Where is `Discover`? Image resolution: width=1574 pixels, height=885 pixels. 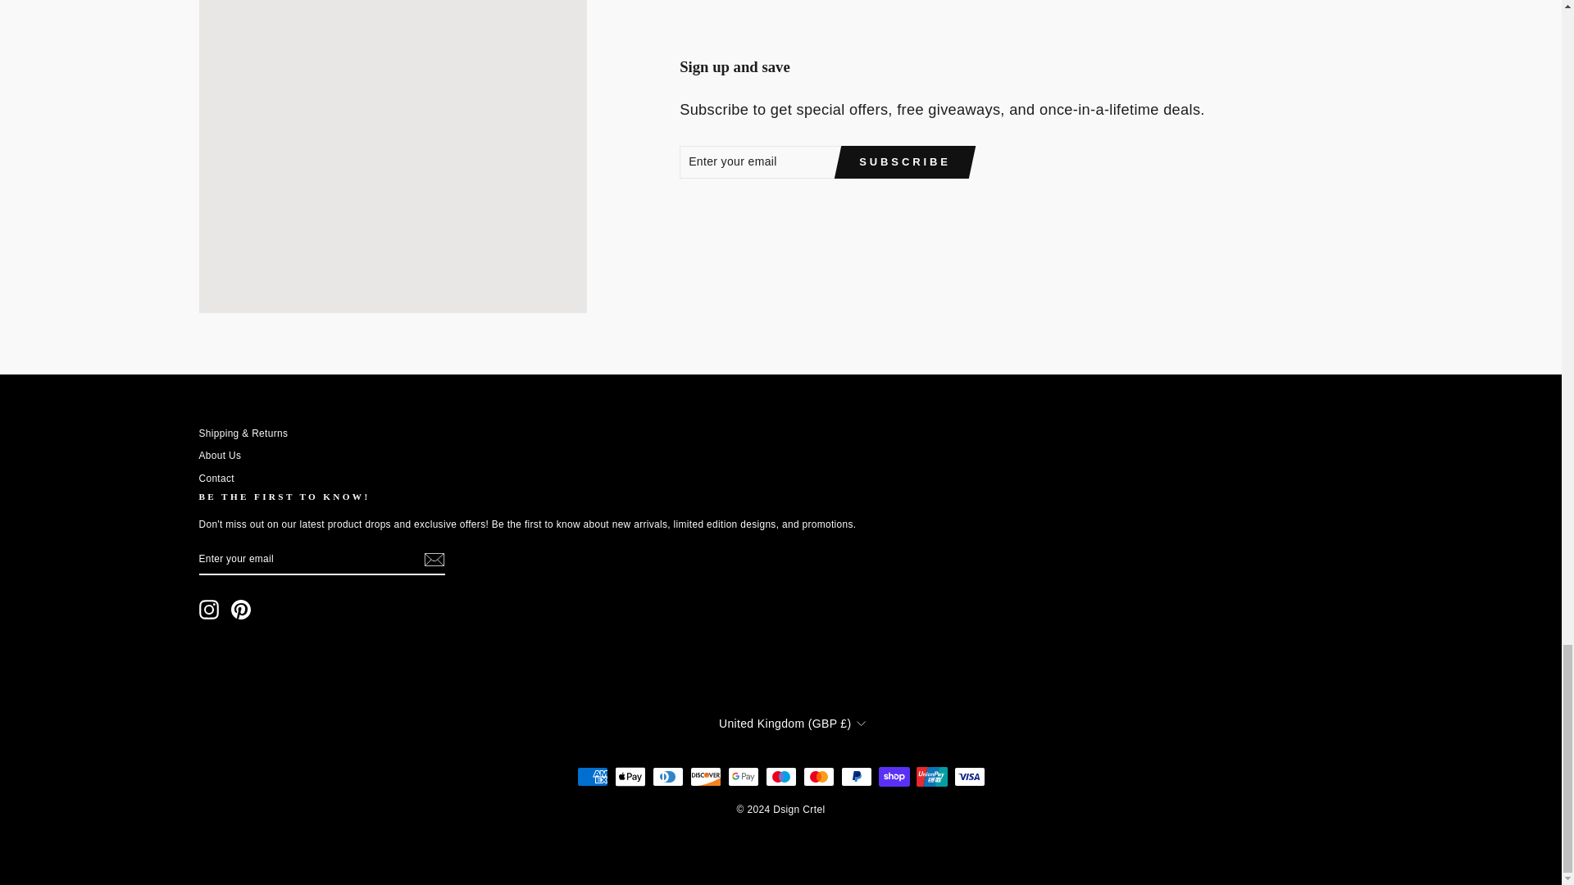
Discover is located at coordinates (705, 777).